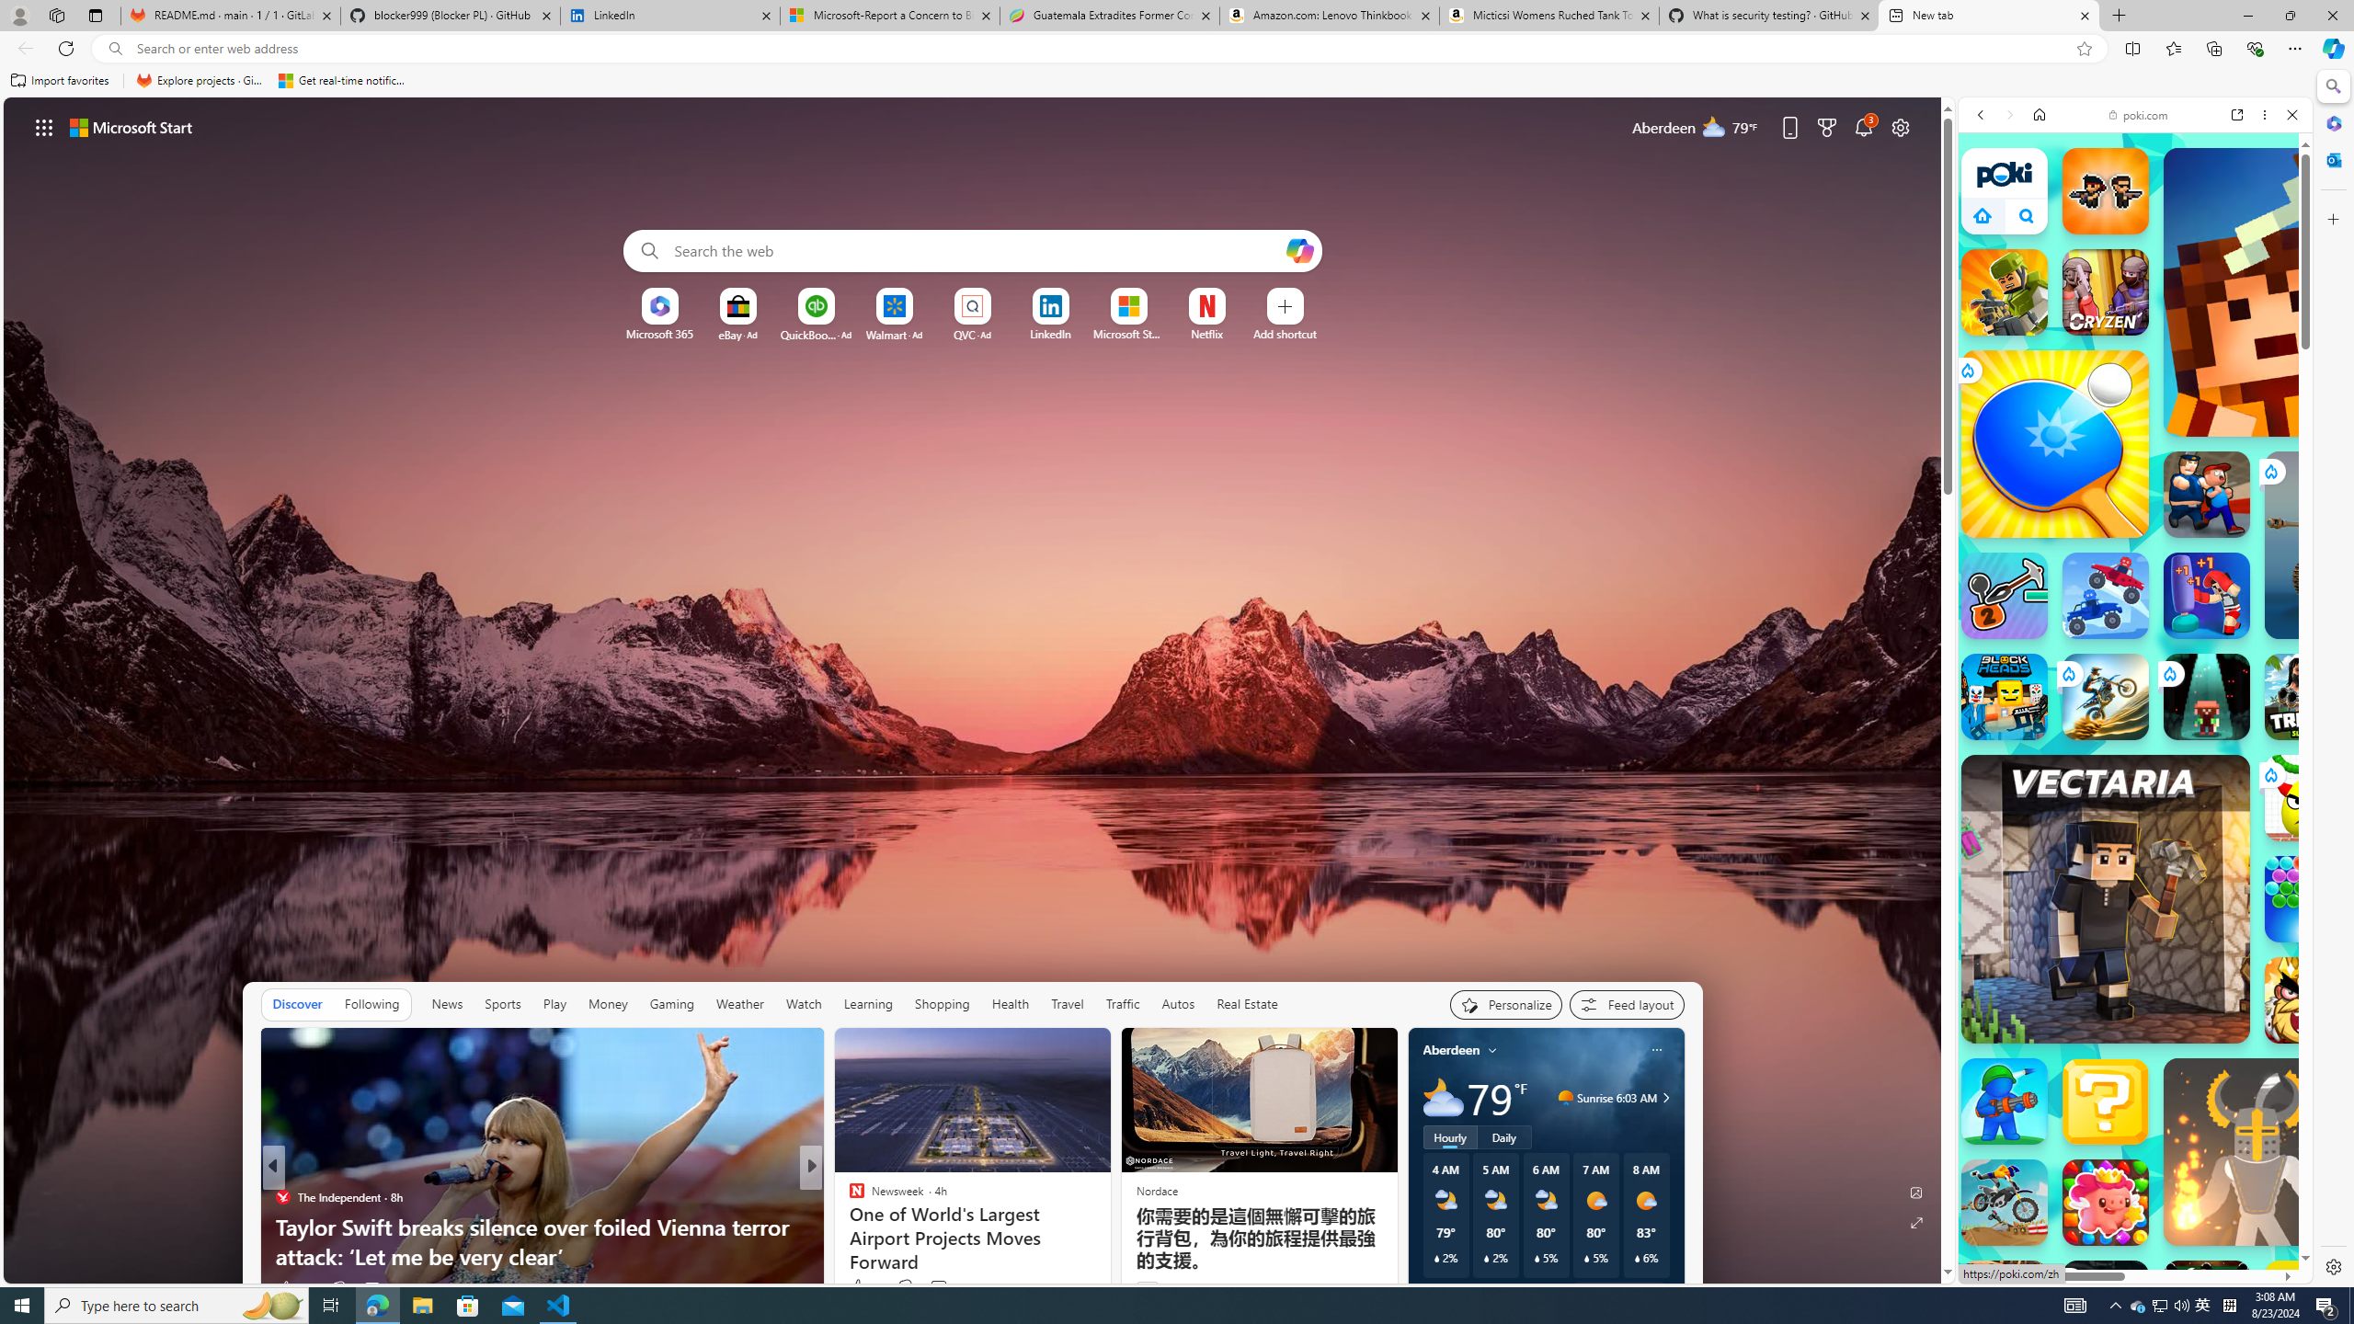 The width and height of the screenshot is (2354, 1324). Describe the element at coordinates (1443, 1098) in the screenshot. I see `Mostly cloudy` at that location.